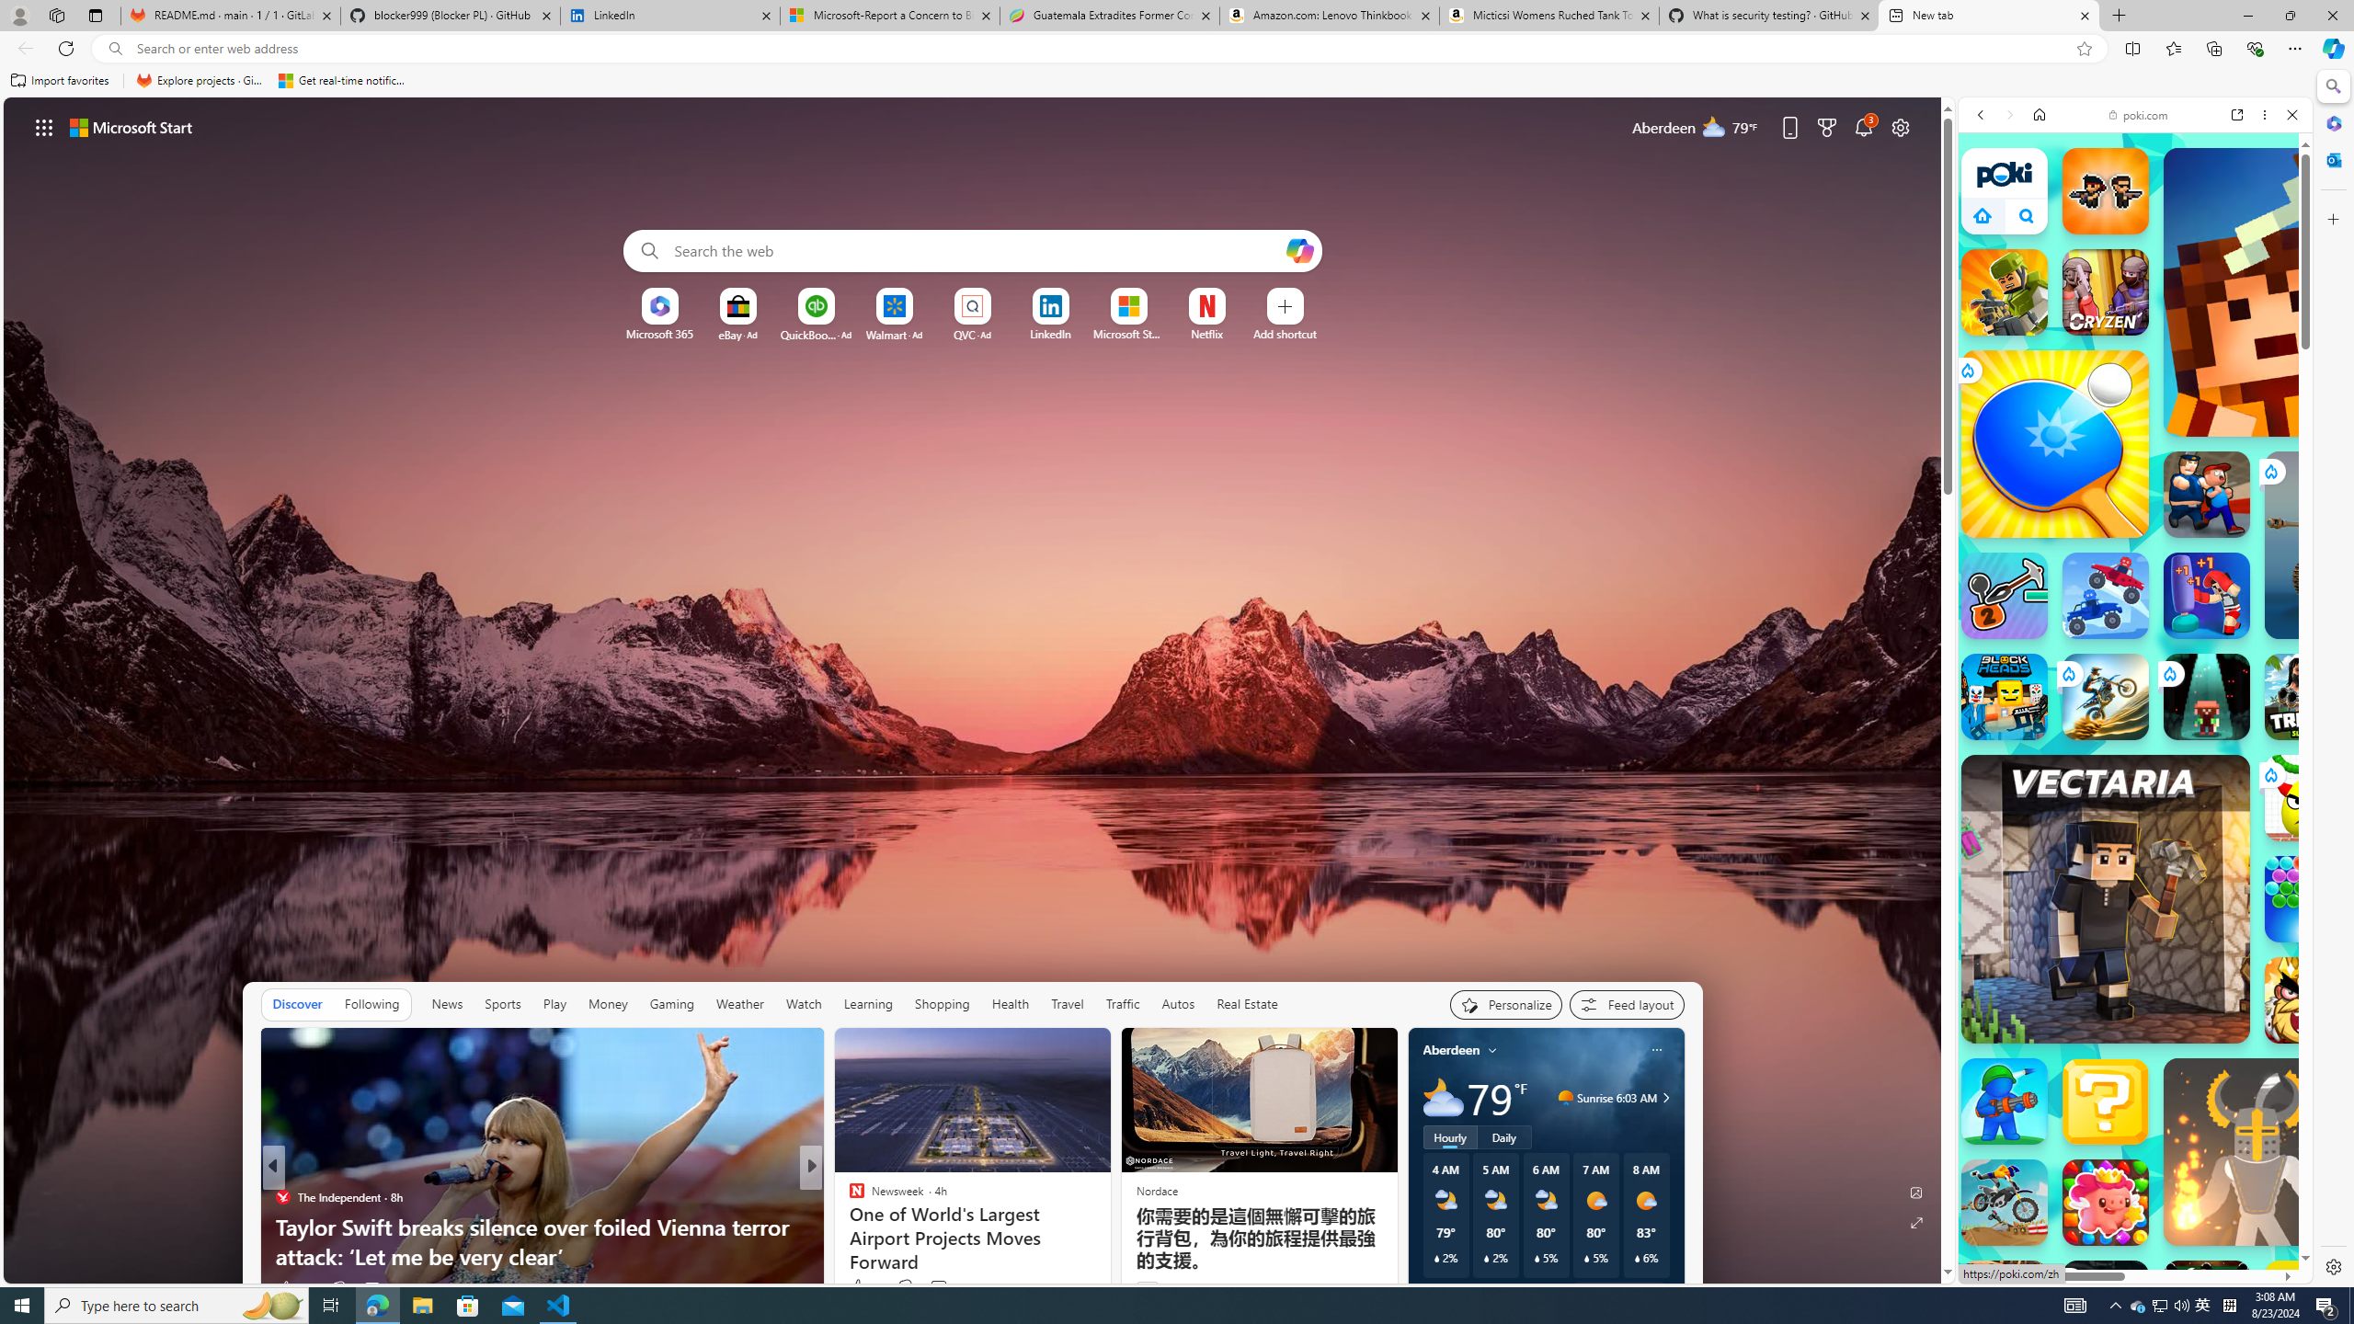 The width and height of the screenshot is (2354, 1324). Describe the element at coordinates (1443, 1098) in the screenshot. I see `Mostly cloudy` at that location.